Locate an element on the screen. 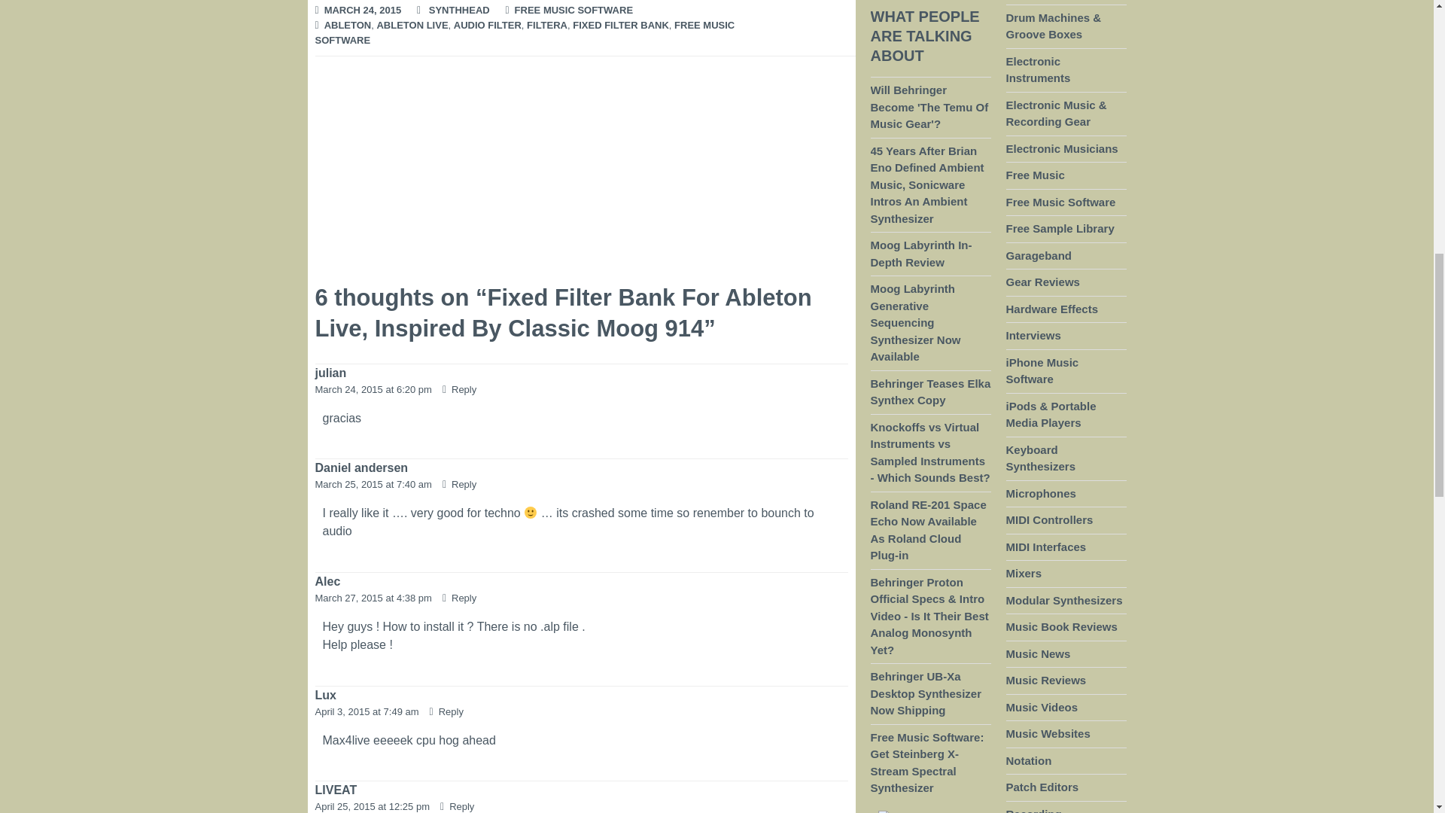 The image size is (1445, 813). Reply is located at coordinates (446, 711).